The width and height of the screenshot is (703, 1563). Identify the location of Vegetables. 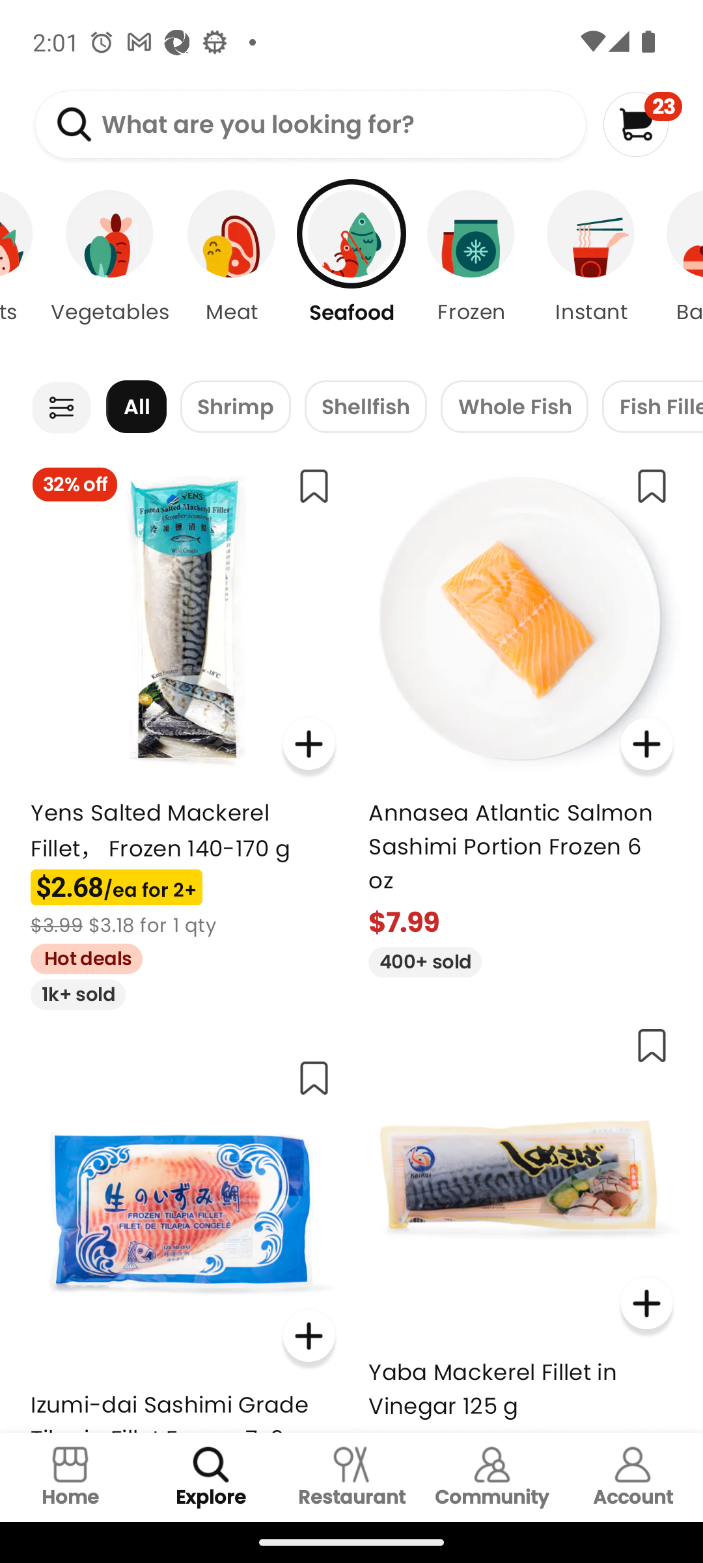
(109, 274).